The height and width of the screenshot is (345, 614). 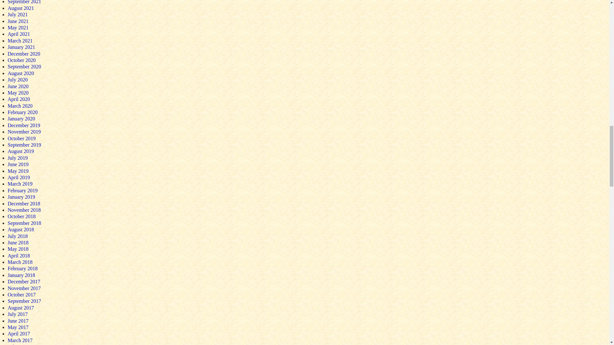 I want to click on April 2021, so click(x=19, y=34).